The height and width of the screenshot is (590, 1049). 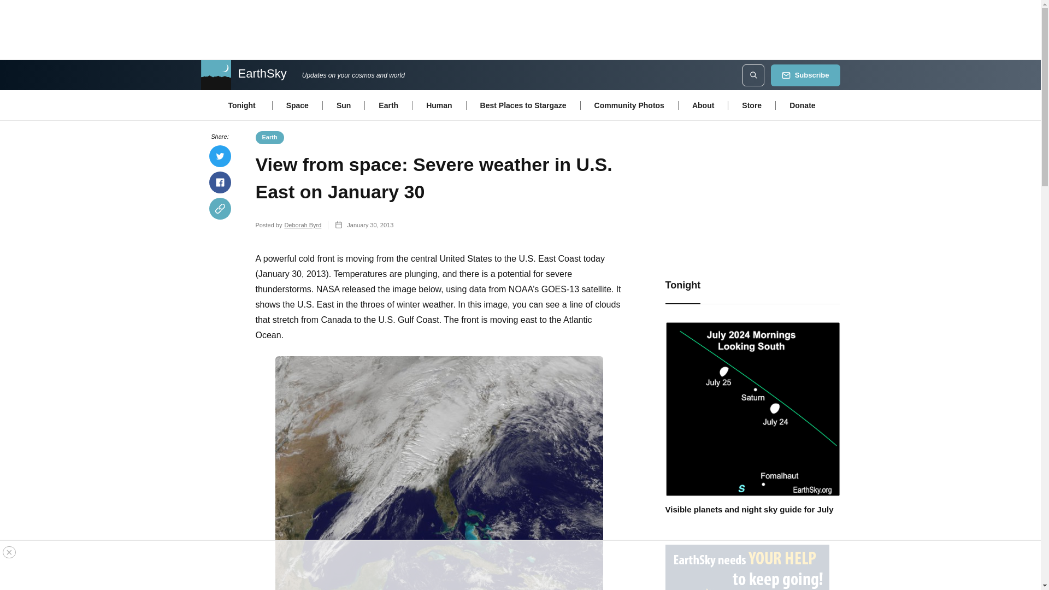 What do you see at coordinates (388, 104) in the screenshot?
I see `Earth` at bounding box center [388, 104].